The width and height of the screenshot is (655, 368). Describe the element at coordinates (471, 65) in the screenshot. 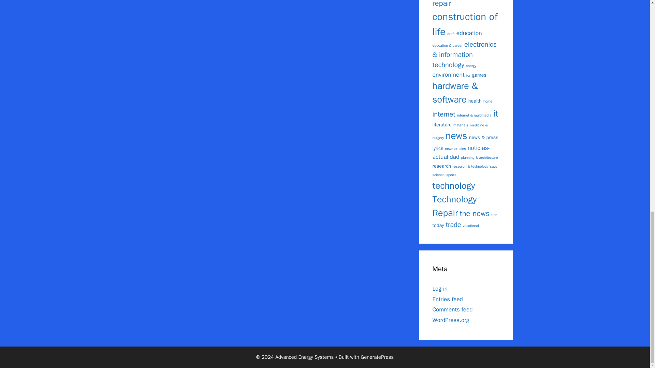

I see `energy` at that location.